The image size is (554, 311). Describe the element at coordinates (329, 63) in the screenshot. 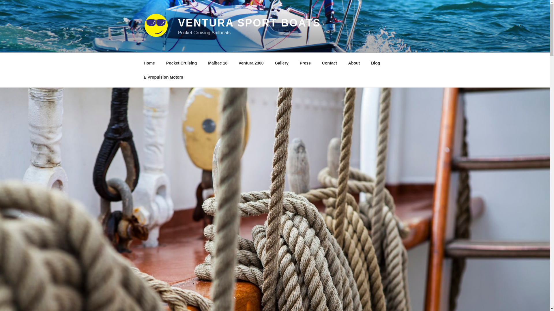

I see `Contact` at that location.